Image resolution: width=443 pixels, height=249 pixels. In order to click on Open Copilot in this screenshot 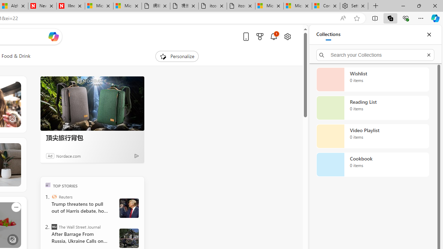, I will do `click(54, 37)`.